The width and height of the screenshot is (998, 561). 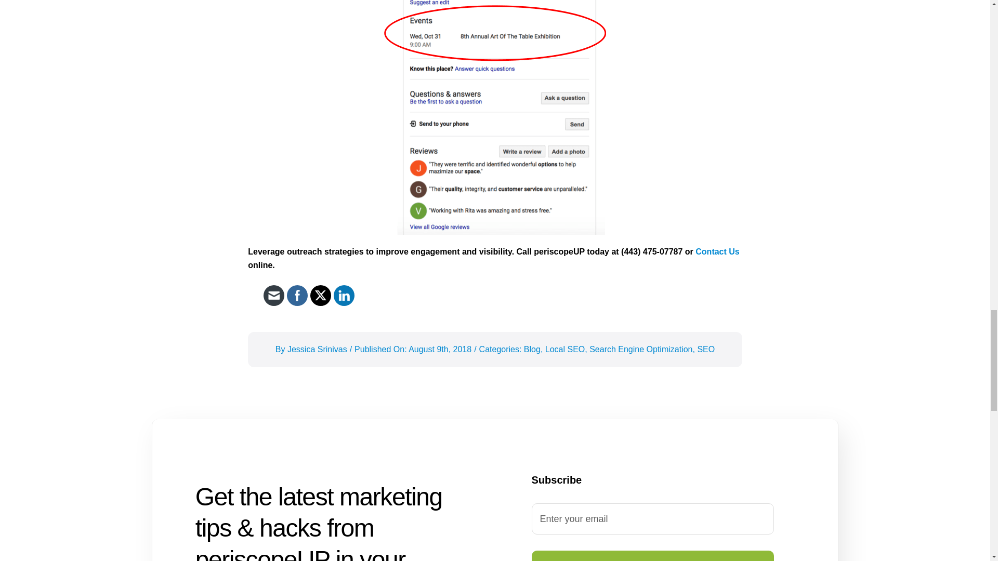 I want to click on Subscribe, so click(x=653, y=556).